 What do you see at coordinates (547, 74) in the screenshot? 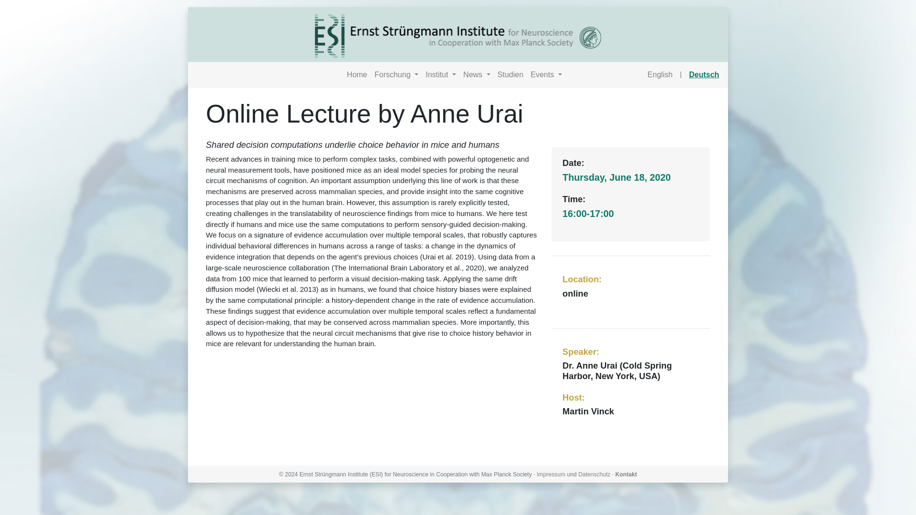
I see `Events` at bounding box center [547, 74].